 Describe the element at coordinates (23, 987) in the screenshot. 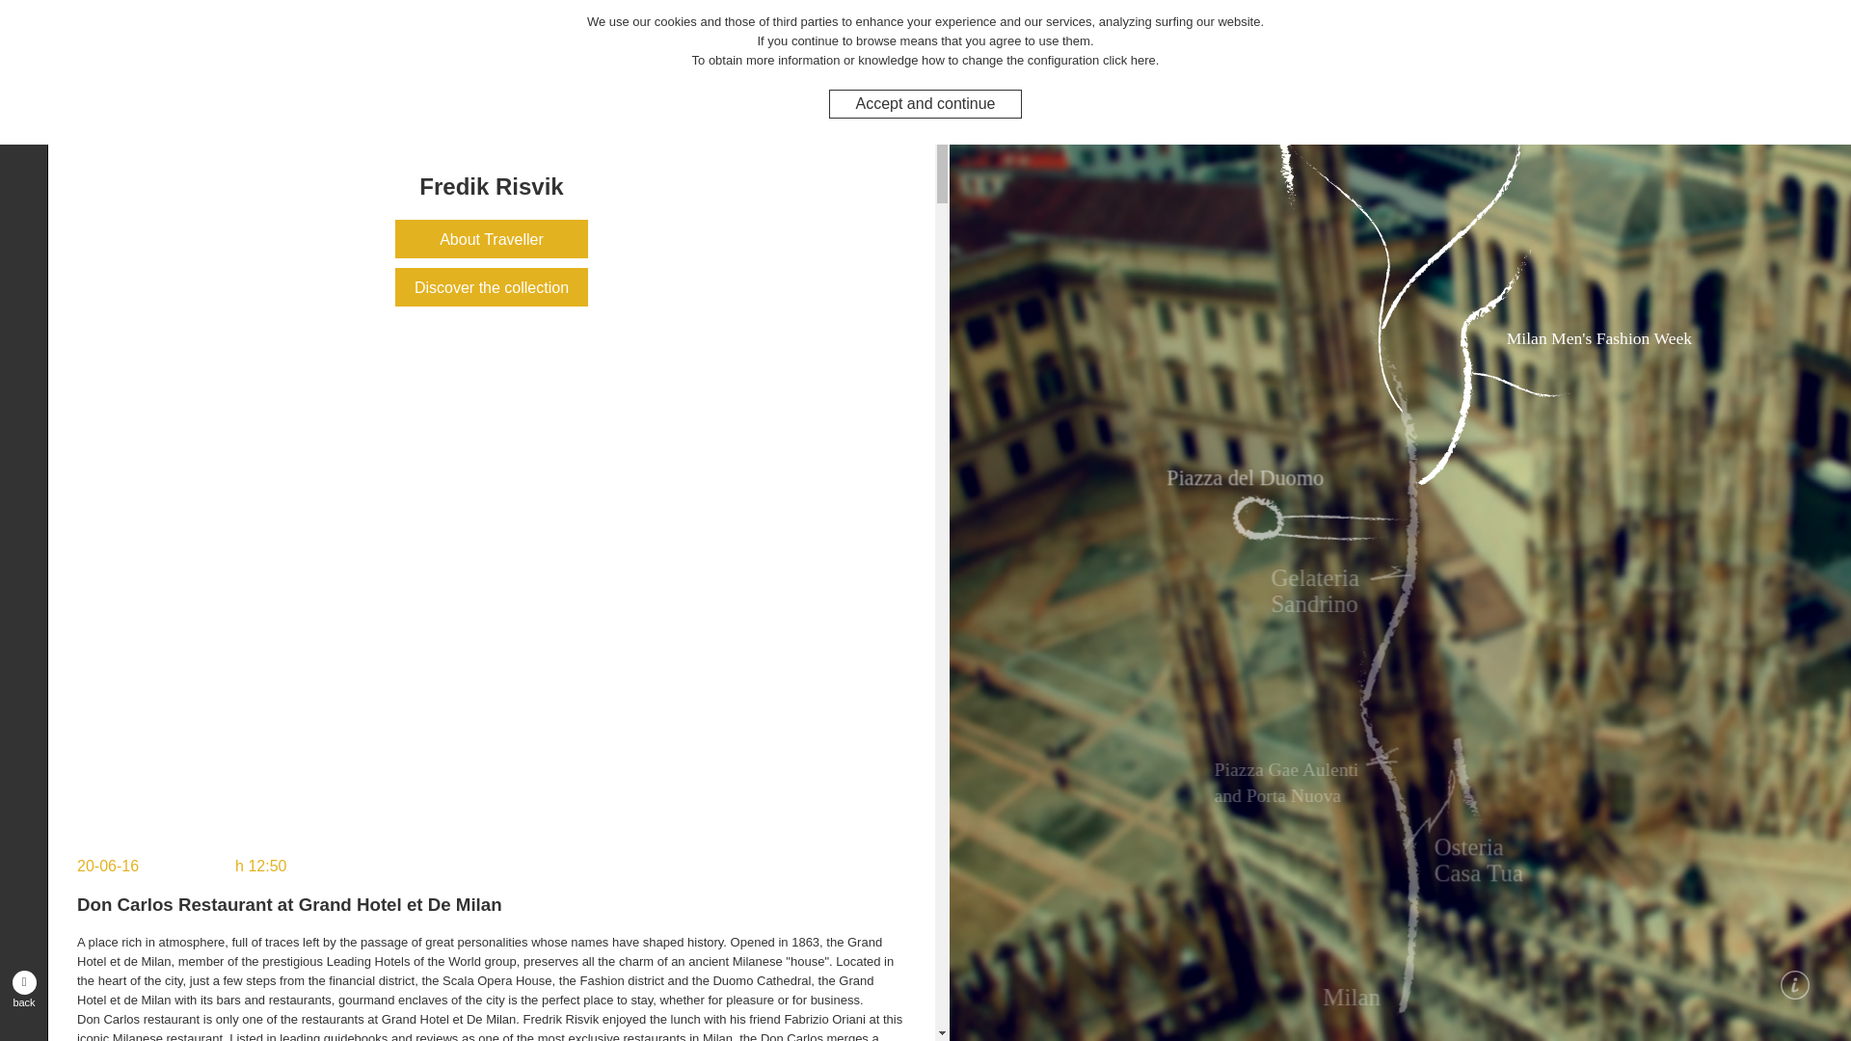

I see `Back` at that location.